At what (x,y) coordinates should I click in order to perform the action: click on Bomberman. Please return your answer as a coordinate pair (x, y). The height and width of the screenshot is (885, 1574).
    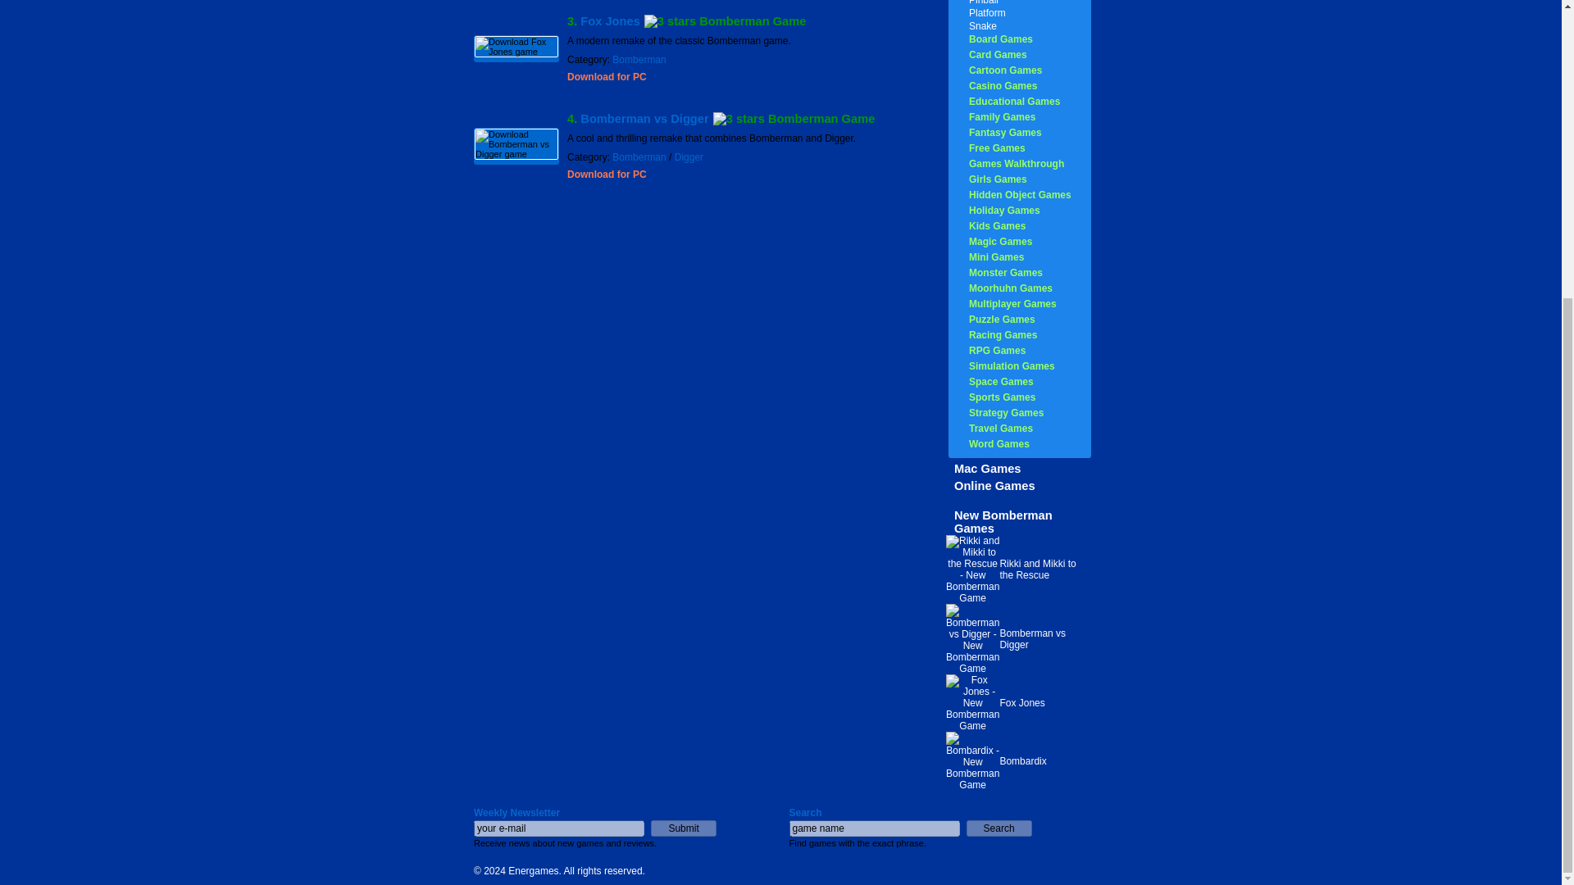
    Looking at the image, I should click on (639, 157).